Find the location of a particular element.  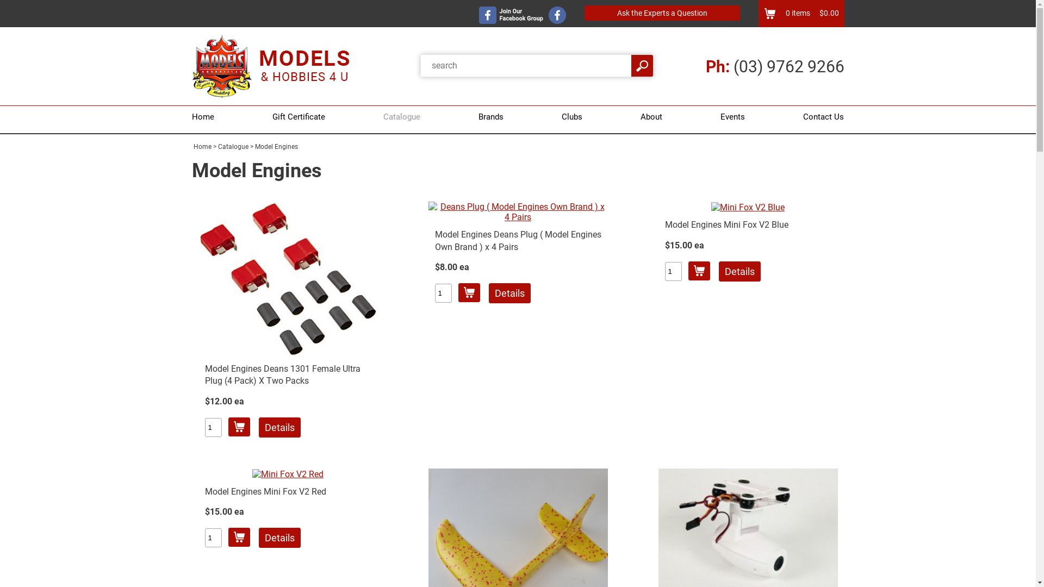

Brands is located at coordinates (491, 117).